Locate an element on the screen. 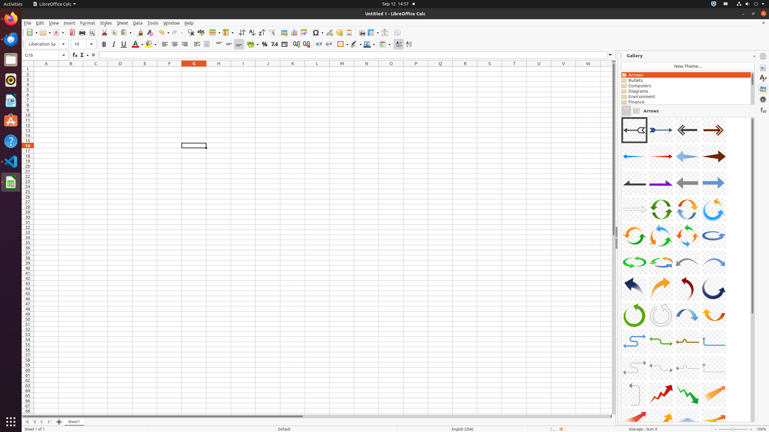 The image size is (769, 432). Styles is located at coordinates (106, 23).